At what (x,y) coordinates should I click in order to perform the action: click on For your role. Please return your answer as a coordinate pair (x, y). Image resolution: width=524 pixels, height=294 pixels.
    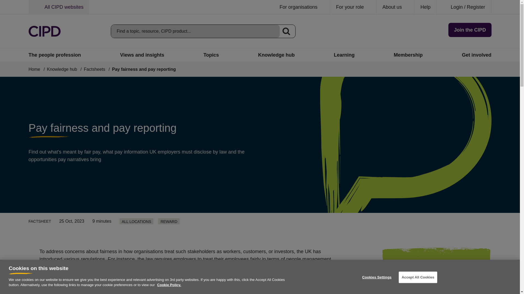
    Looking at the image, I should click on (353, 7).